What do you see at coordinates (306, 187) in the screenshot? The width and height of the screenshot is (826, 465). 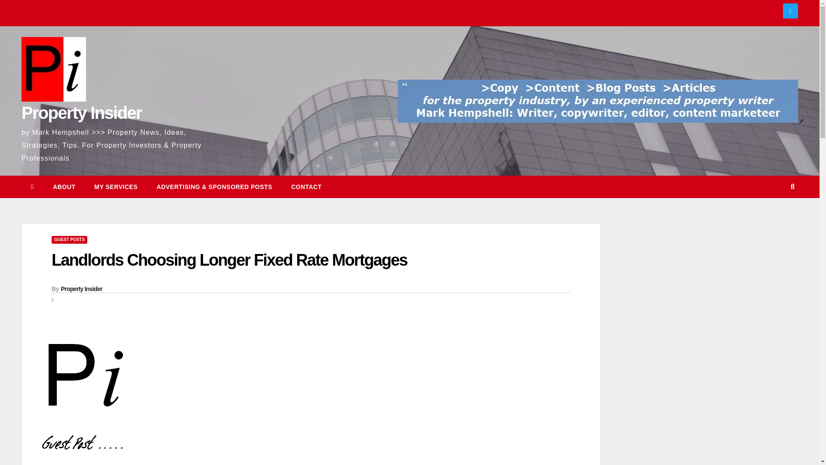 I see `Contact` at bounding box center [306, 187].